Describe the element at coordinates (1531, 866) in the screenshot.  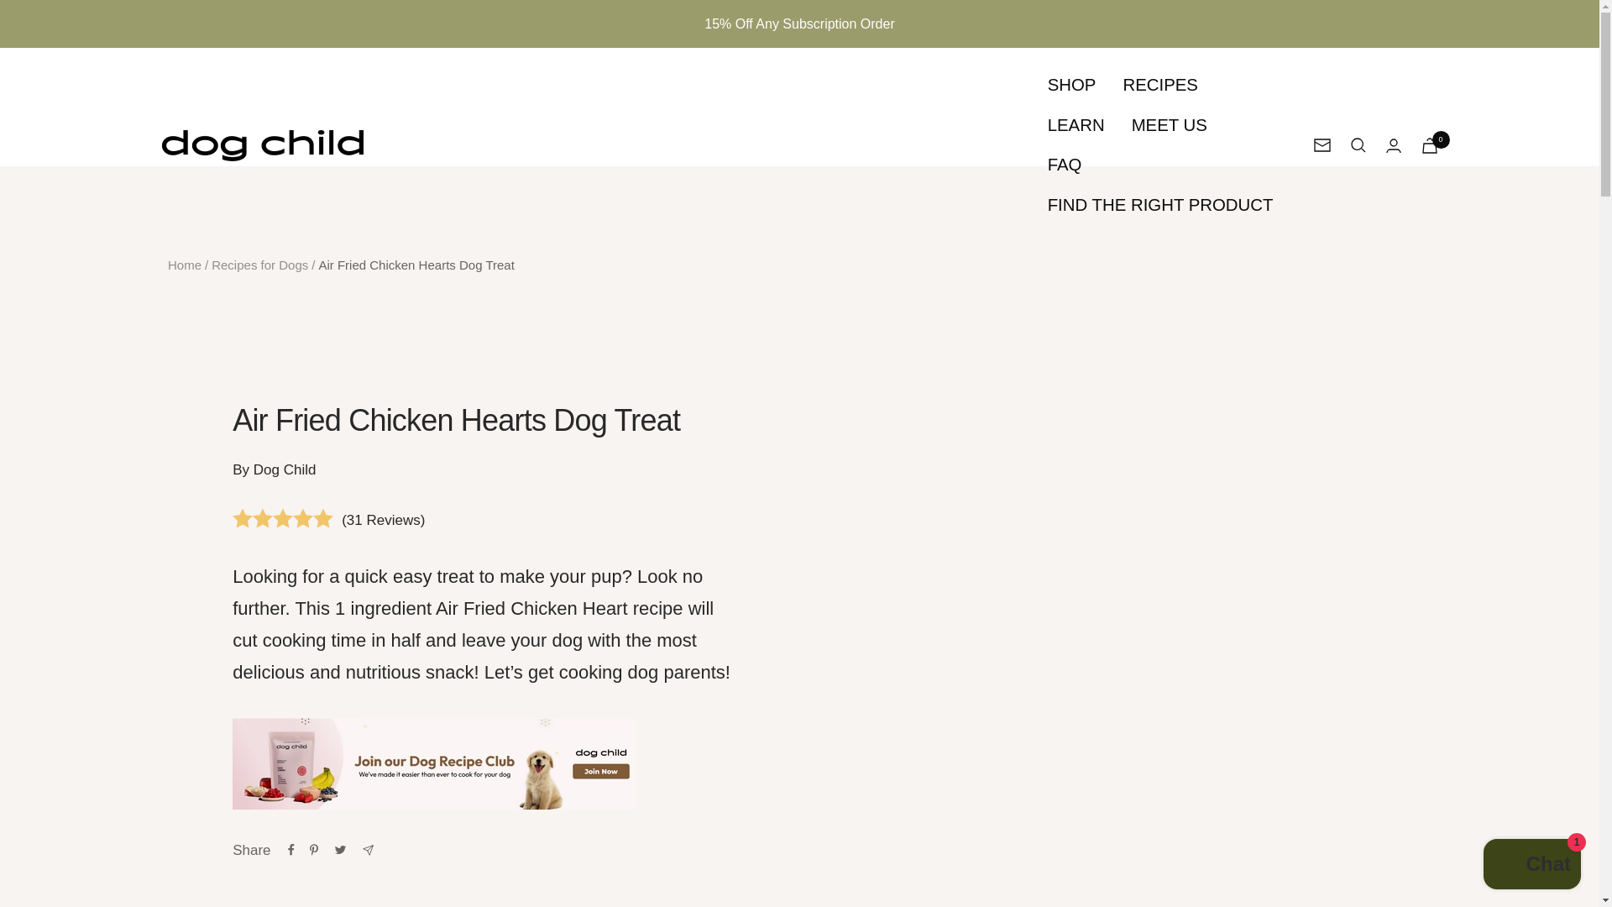
I see `Shopify online store chat` at that location.